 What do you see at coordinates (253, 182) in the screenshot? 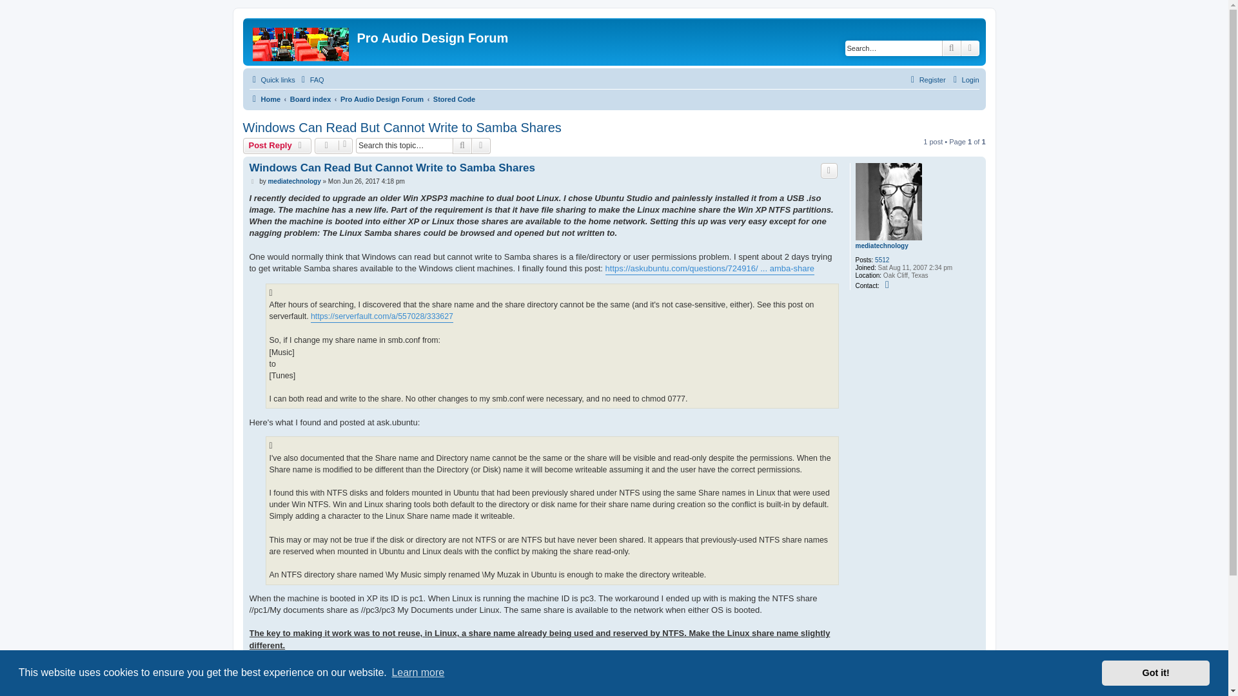
I see `Post` at bounding box center [253, 182].